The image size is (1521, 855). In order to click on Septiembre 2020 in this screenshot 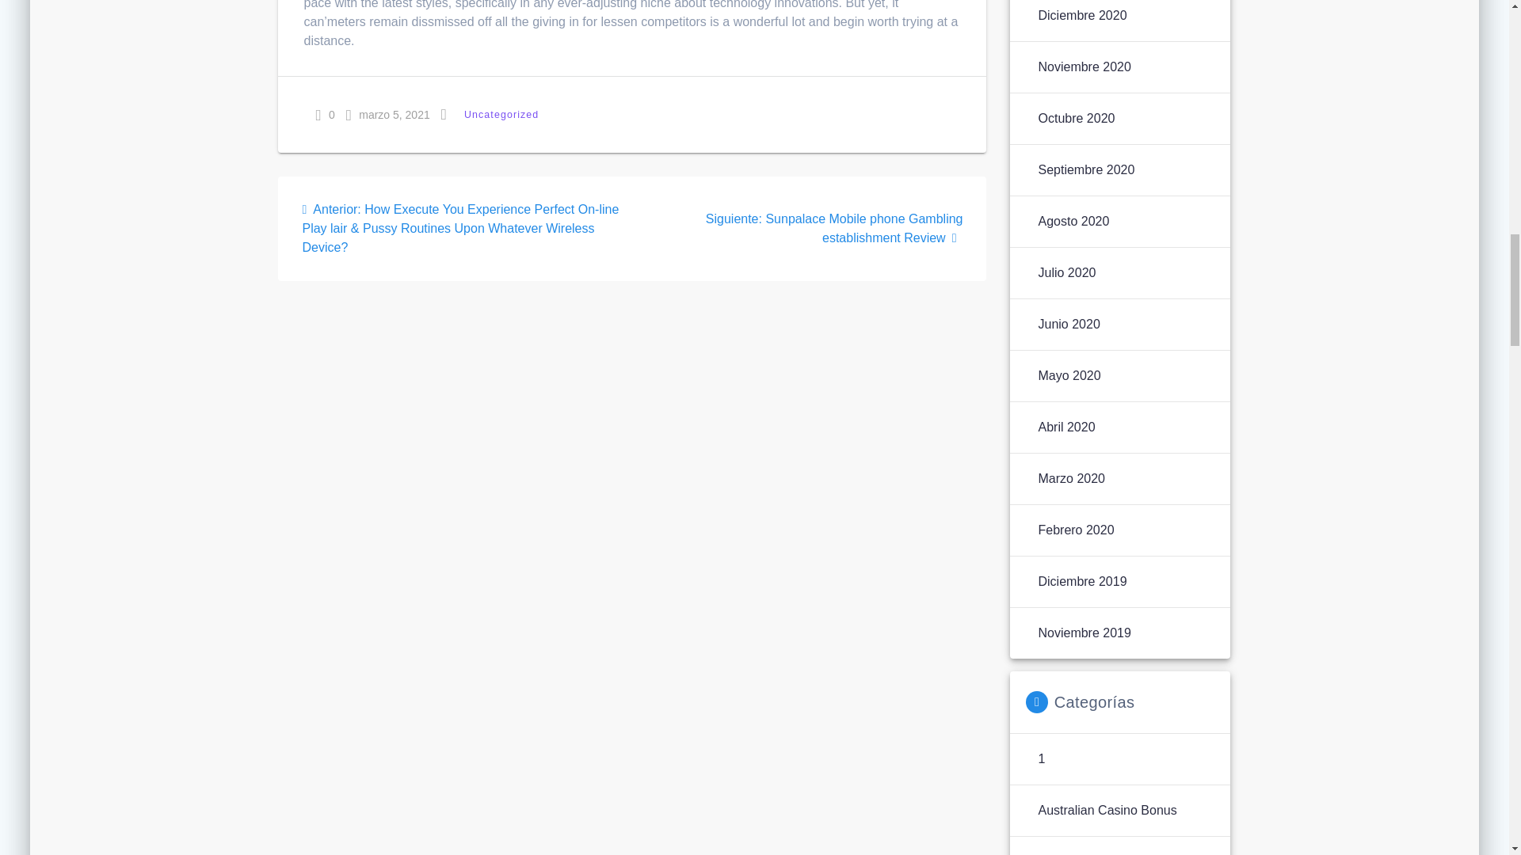, I will do `click(1085, 169)`.